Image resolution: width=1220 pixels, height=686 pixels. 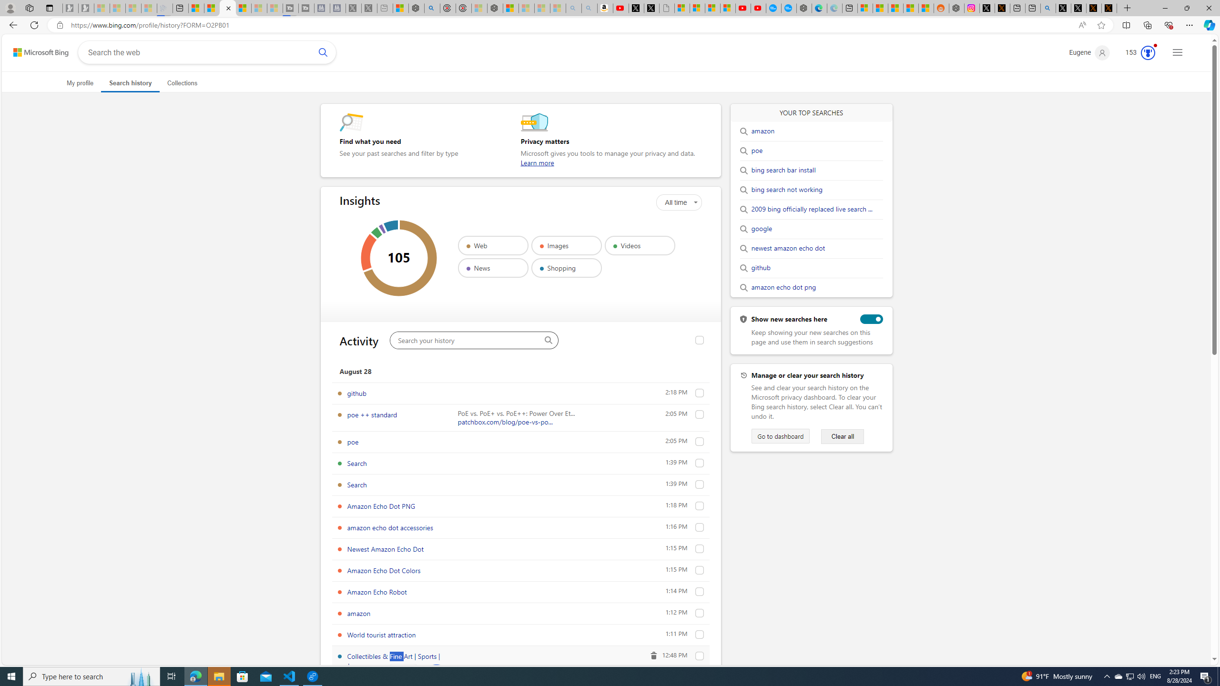 What do you see at coordinates (762, 131) in the screenshot?
I see `amazon` at bounding box center [762, 131].